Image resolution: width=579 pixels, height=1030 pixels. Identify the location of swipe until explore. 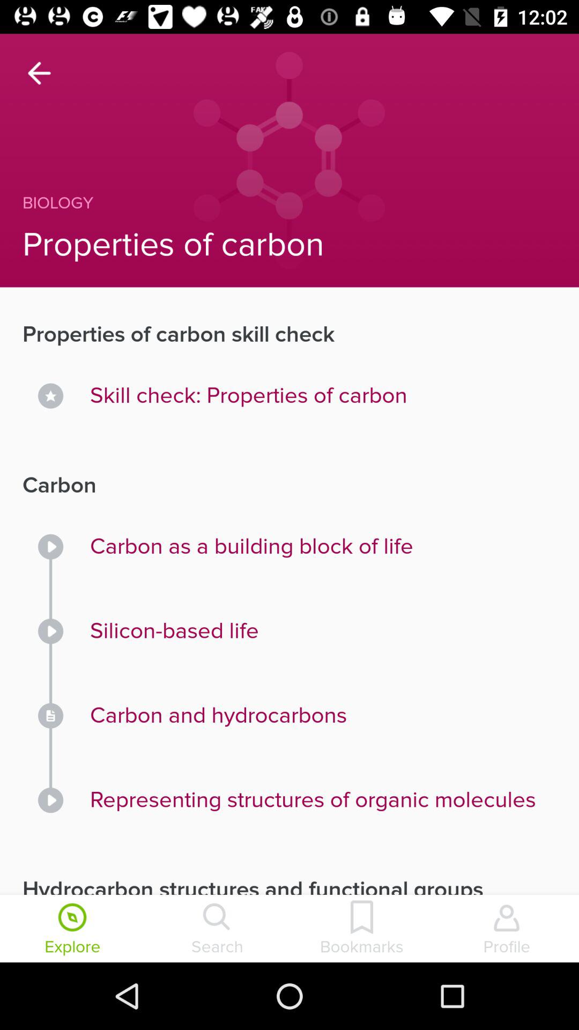
(72, 930).